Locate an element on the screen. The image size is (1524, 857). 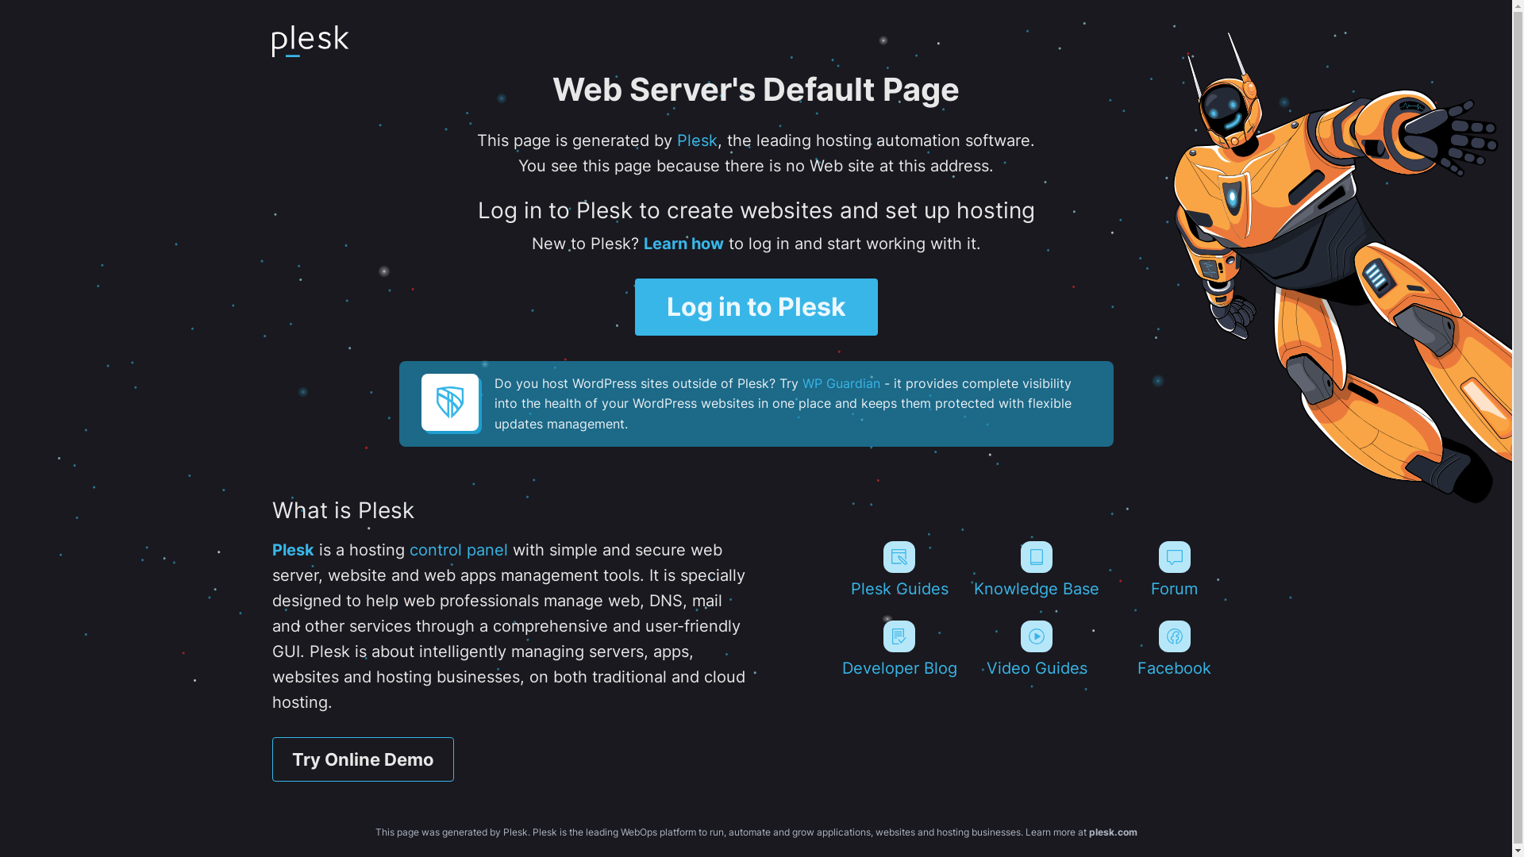
Facebook is located at coordinates (1175, 649).